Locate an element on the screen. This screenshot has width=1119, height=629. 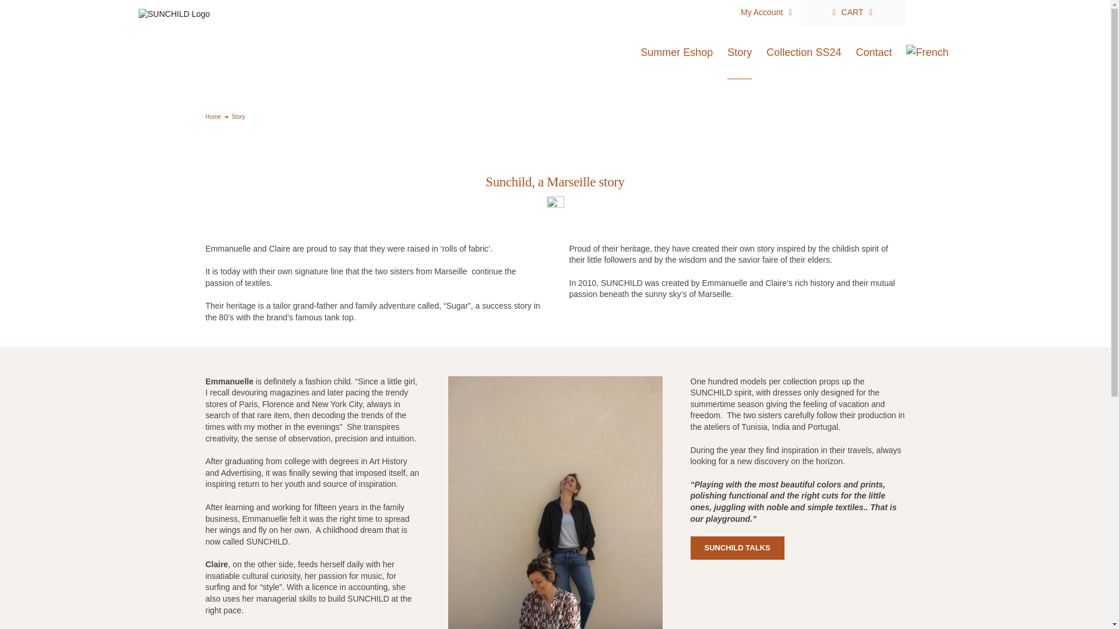
SUNCHILD TALKS is located at coordinates (737, 548).